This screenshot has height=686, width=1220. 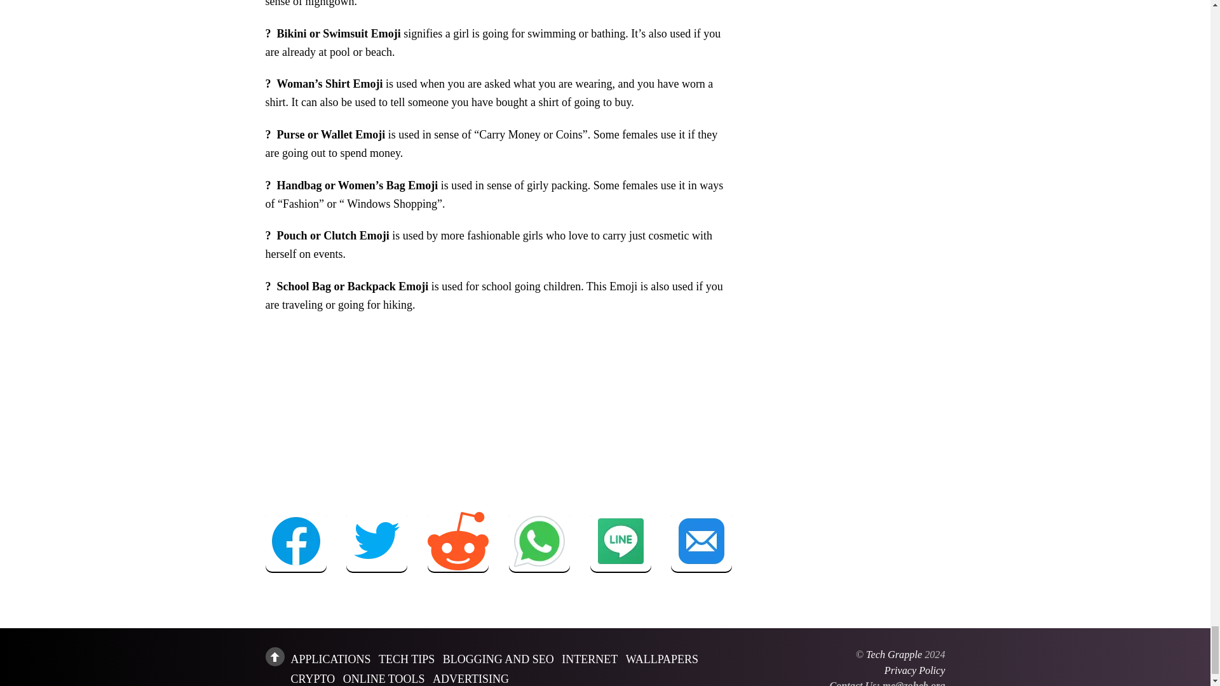 I want to click on Privacy Policy, so click(x=915, y=670).